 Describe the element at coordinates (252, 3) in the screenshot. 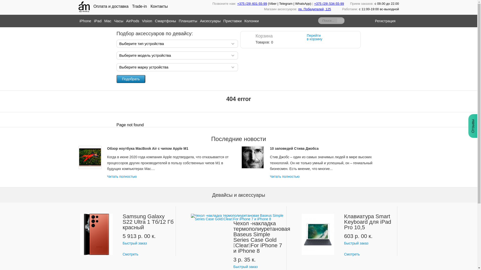

I see `+375 (29) 601-55-99` at that location.